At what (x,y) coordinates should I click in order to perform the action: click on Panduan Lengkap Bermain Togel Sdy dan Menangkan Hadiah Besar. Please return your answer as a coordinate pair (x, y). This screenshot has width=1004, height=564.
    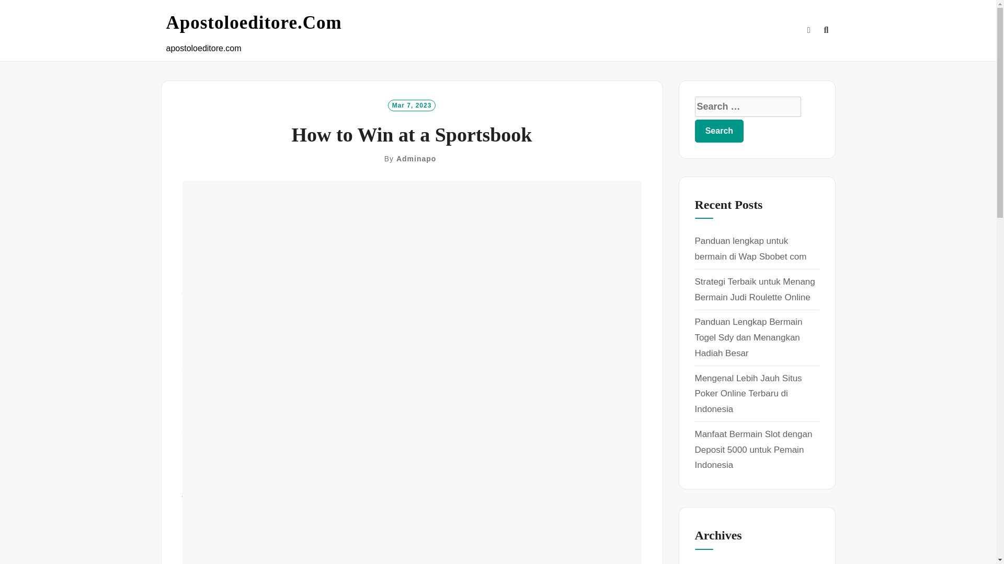
    Looking at the image, I should click on (748, 337).